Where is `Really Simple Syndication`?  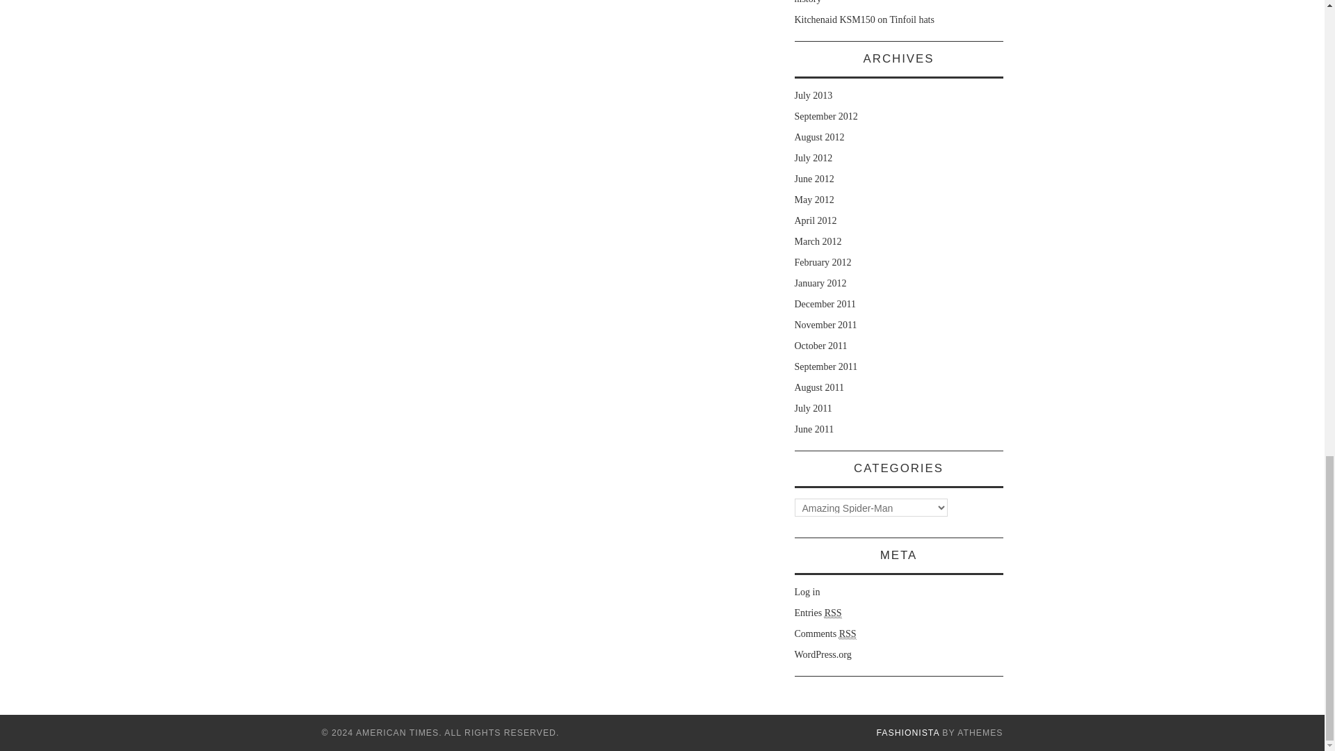
Really Simple Syndication is located at coordinates (833, 613).